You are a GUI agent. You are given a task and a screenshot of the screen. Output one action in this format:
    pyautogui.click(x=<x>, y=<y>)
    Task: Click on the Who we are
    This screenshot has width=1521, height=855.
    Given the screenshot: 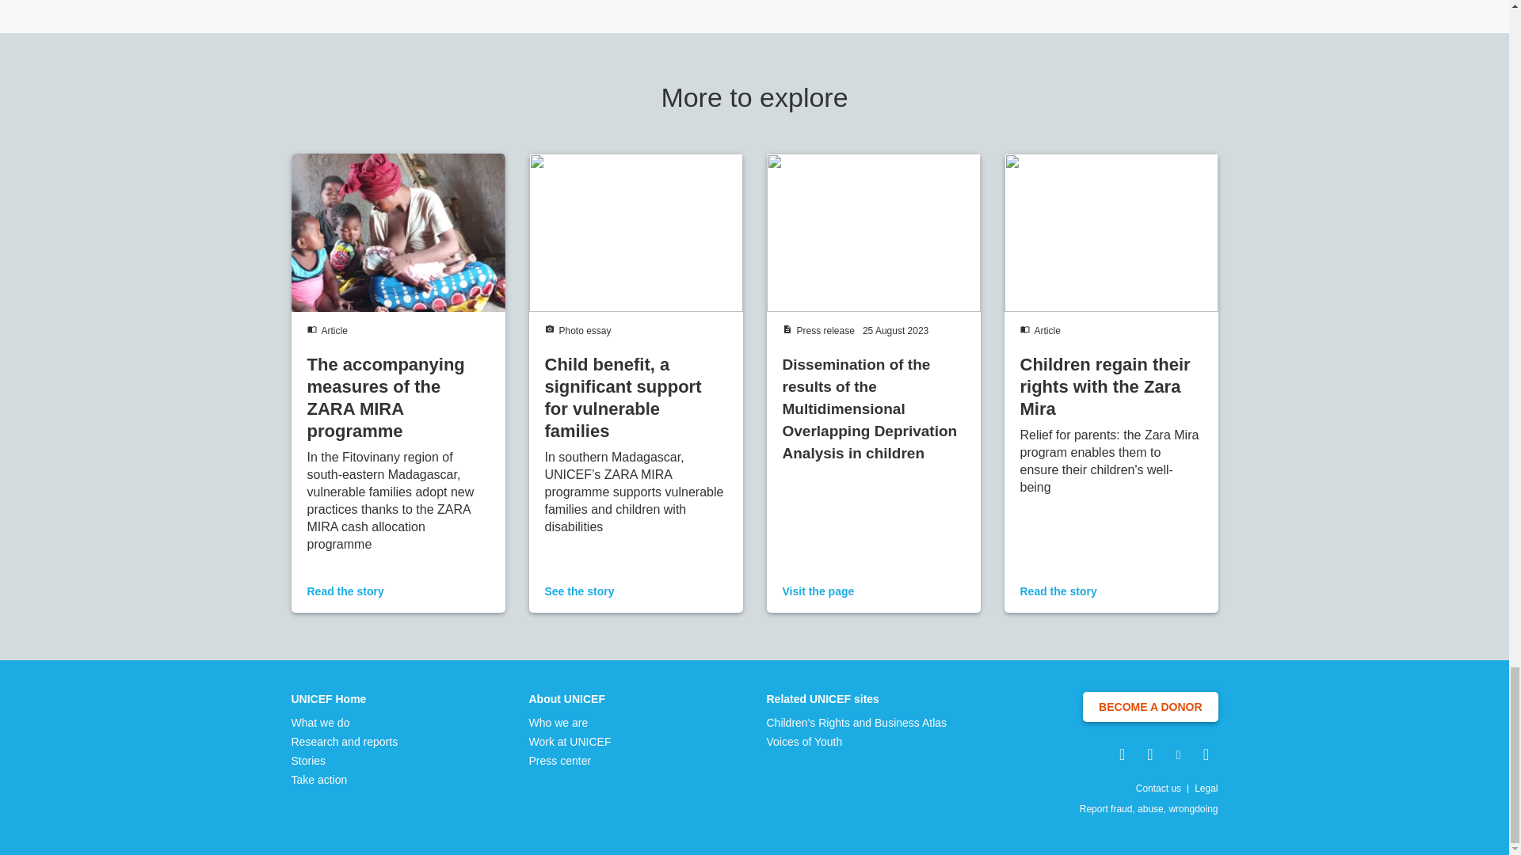 What is the action you would take?
    pyautogui.click(x=570, y=722)
    